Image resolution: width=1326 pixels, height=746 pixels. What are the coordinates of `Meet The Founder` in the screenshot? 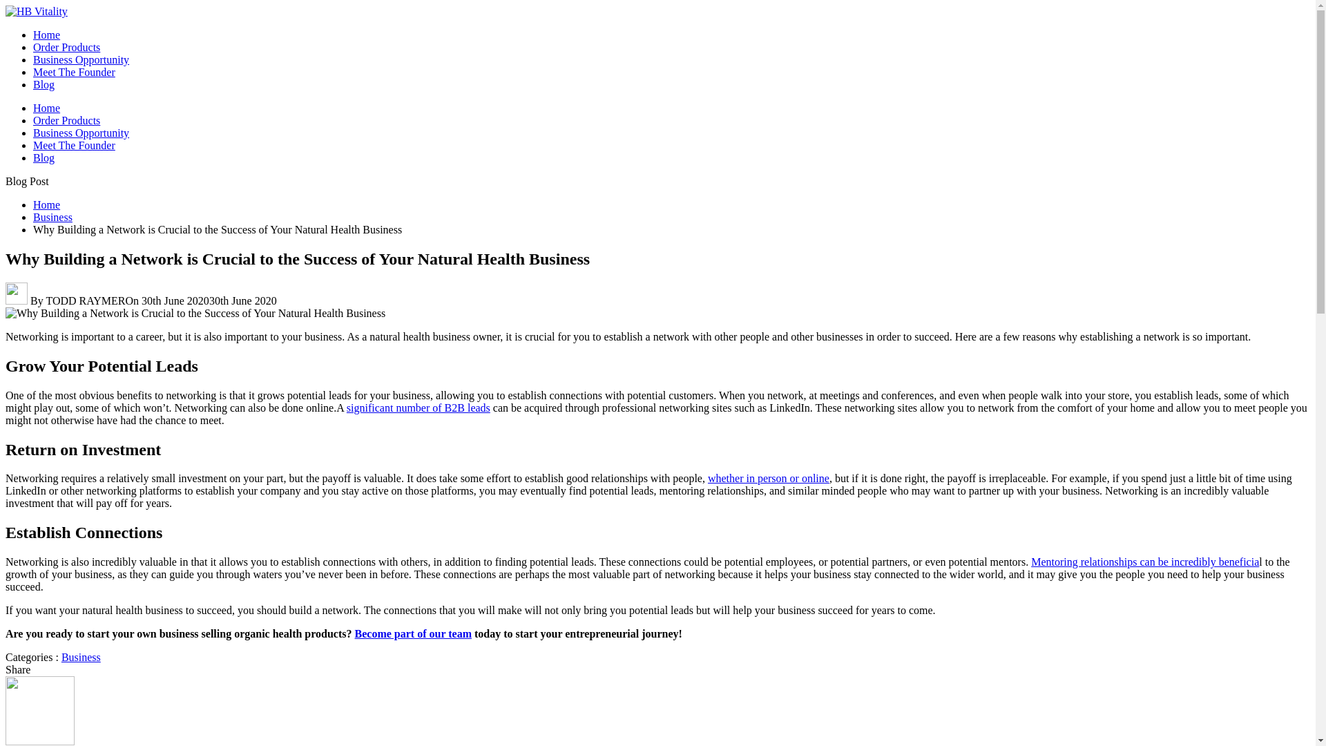 It's located at (75, 72).